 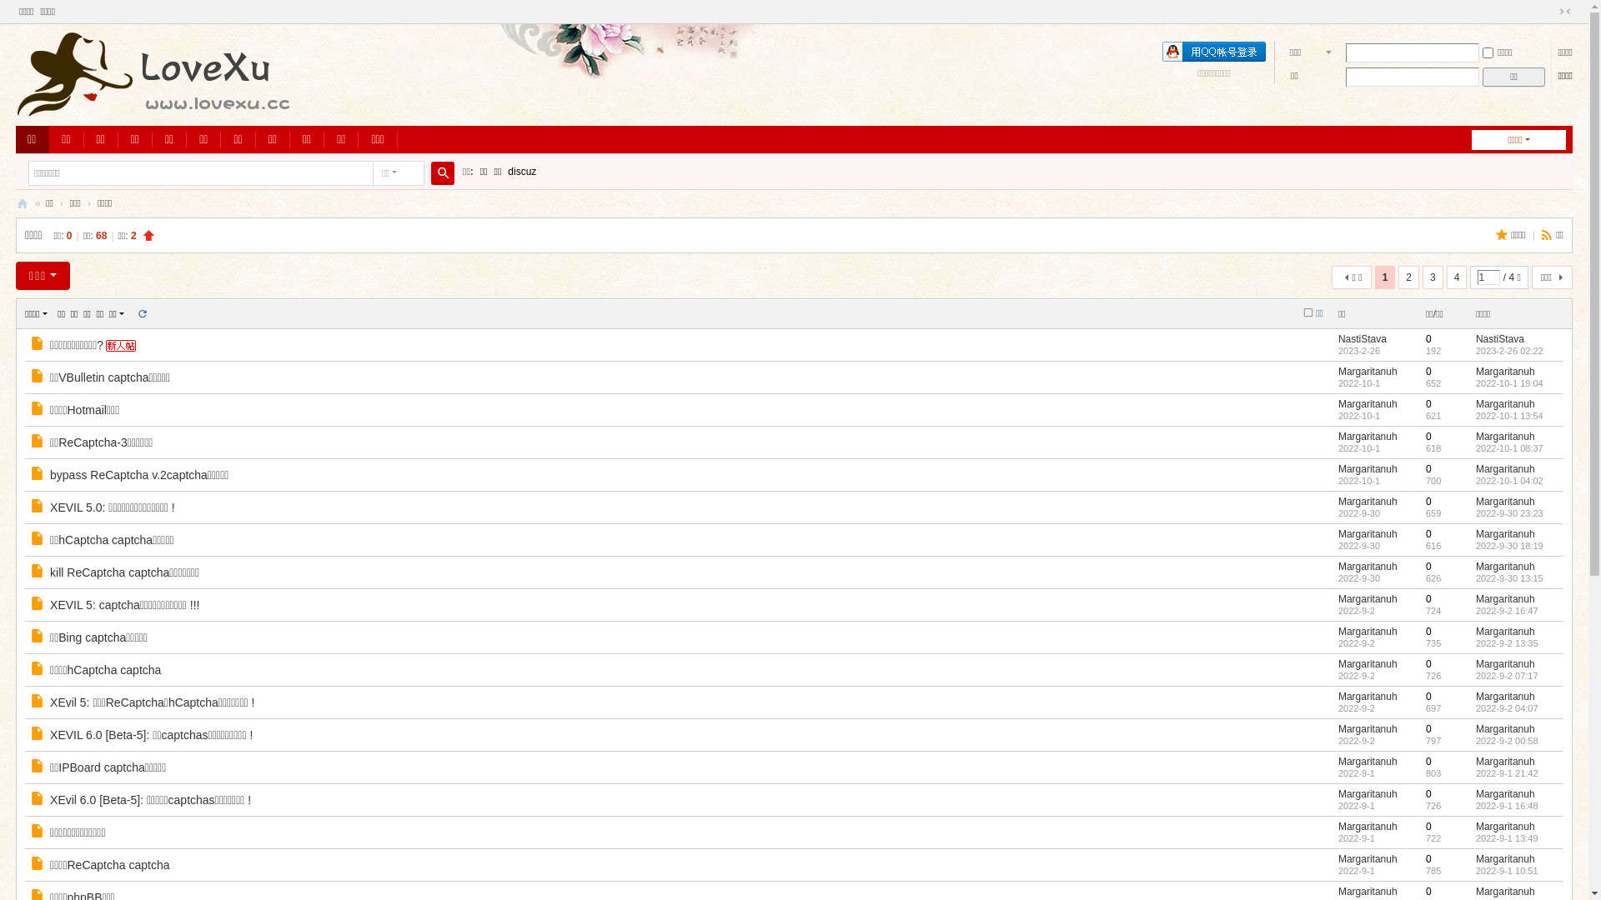 What do you see at coordinates (1508, 676) in the screenshot?
I see `2022-9-2 07:17` at bounding box center [1508, 676].